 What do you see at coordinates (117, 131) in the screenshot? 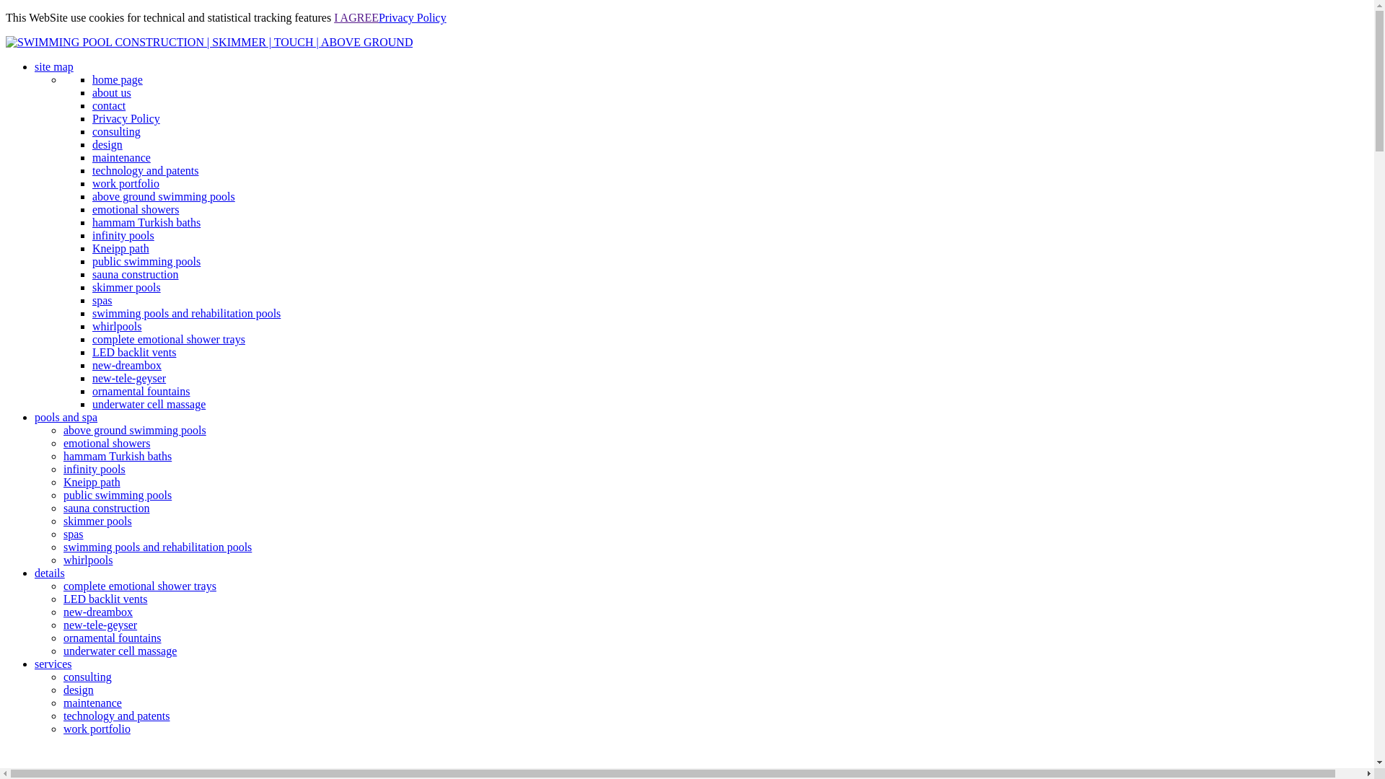
I see `consulting` at bounding box center [117, 131].